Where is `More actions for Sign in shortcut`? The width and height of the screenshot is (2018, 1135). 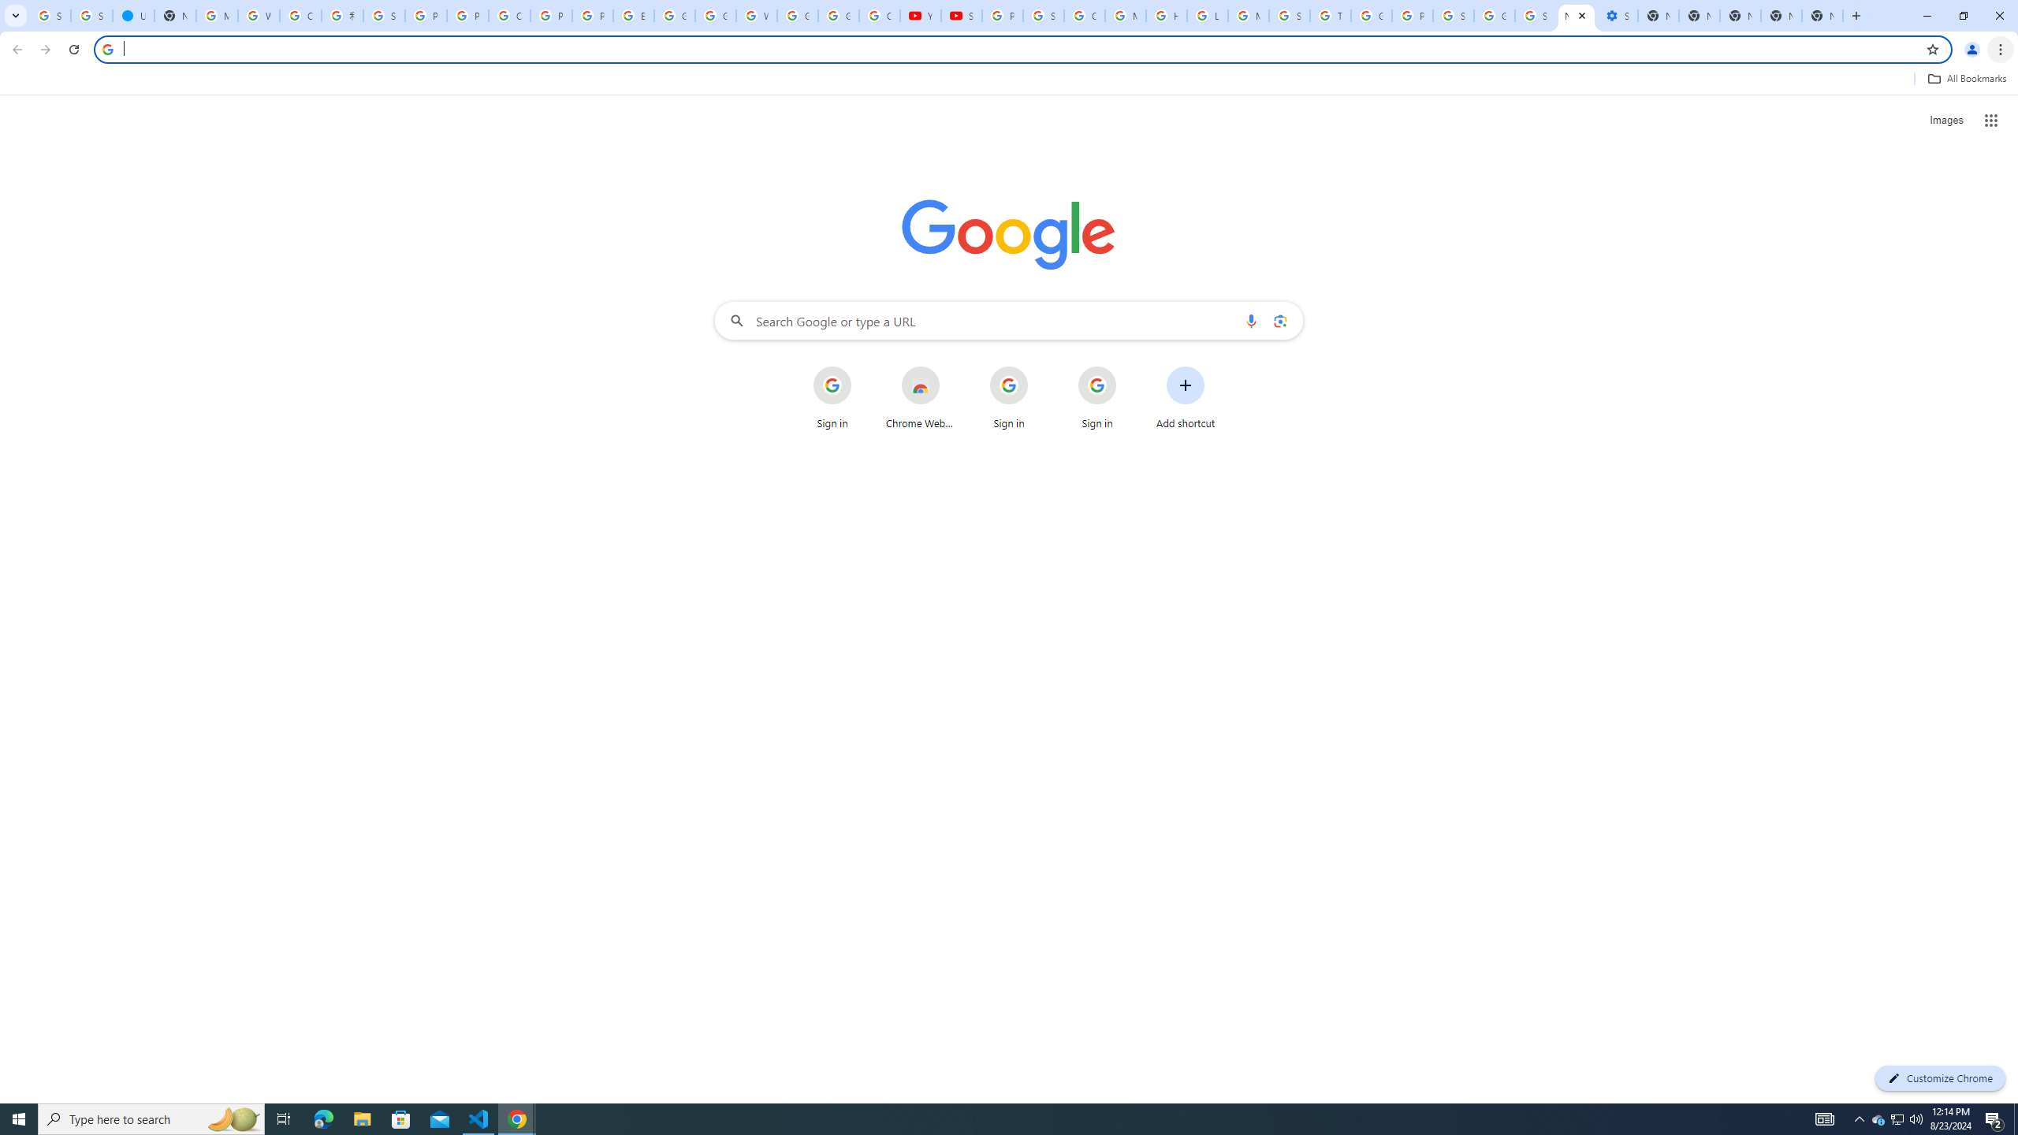
More actions for Sign in shortcut is located at coordinates (1129, 367).